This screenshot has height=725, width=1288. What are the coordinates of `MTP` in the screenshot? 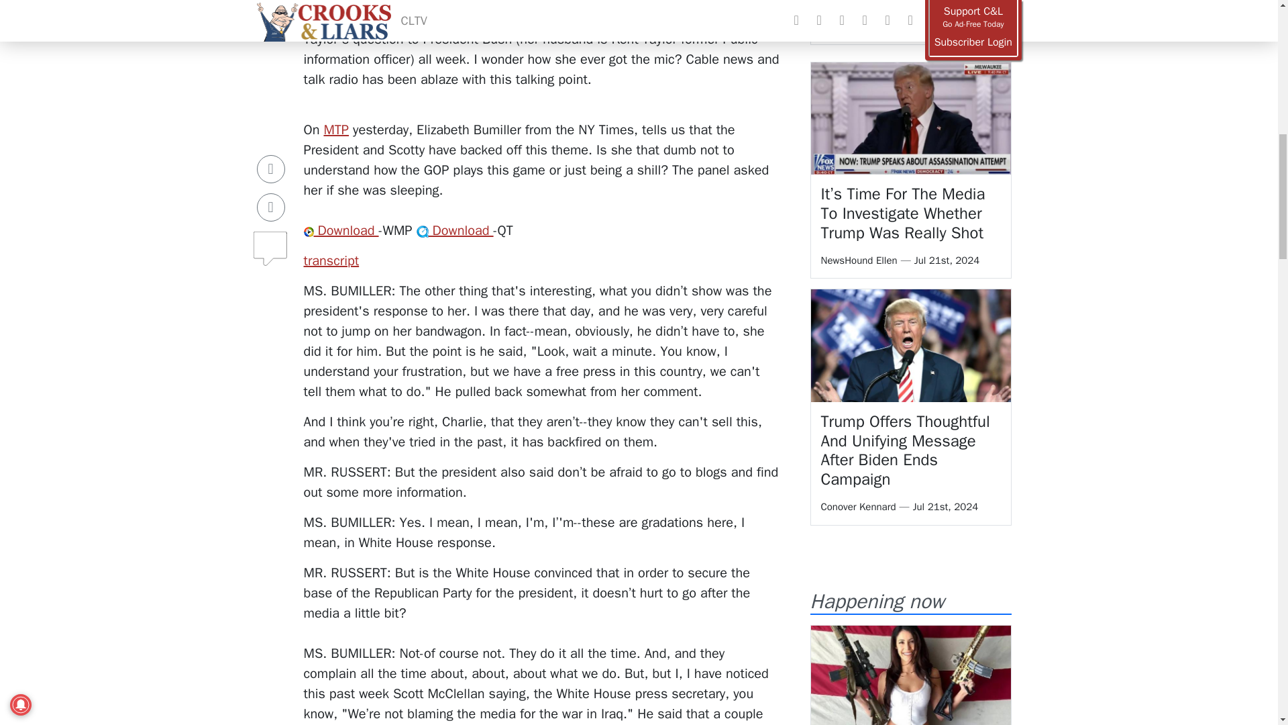 It's located at (335, 130).